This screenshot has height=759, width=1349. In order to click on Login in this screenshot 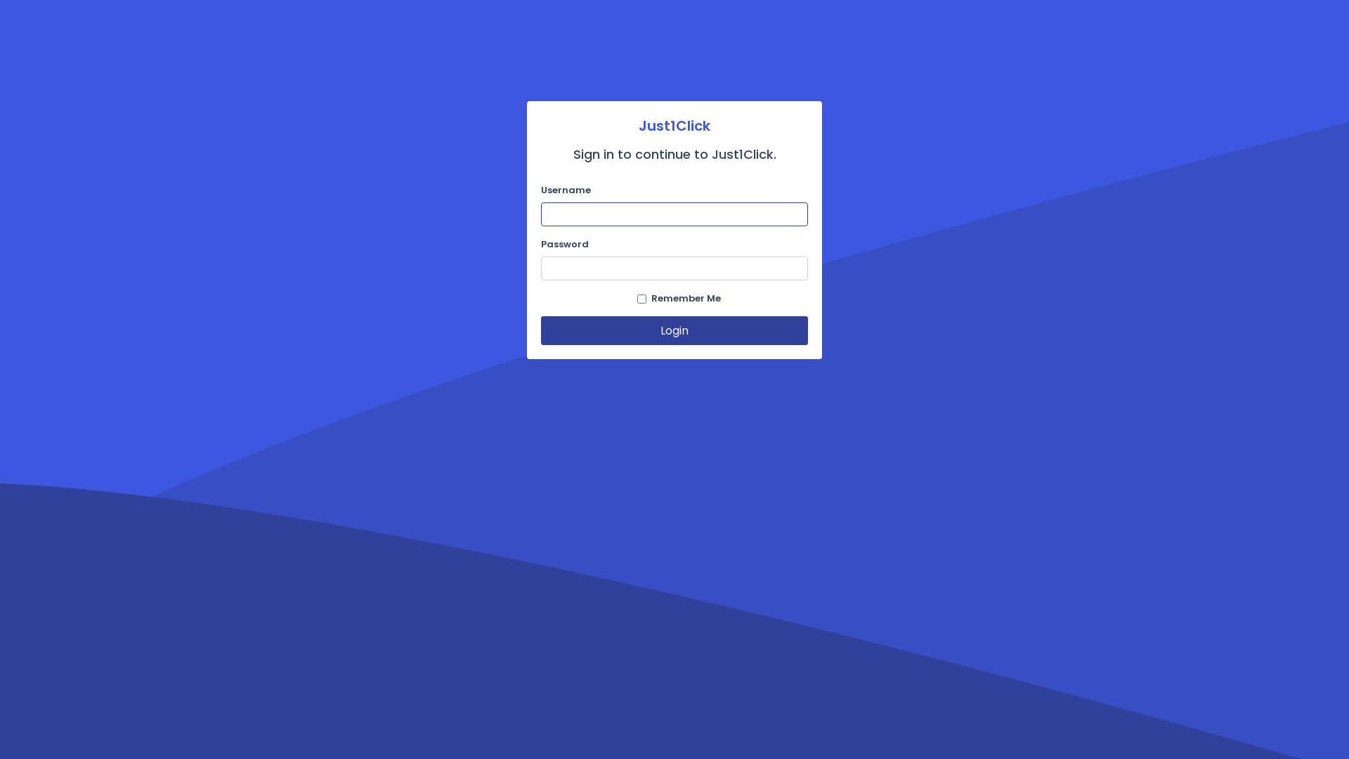, I will do `click(674, 330)`.